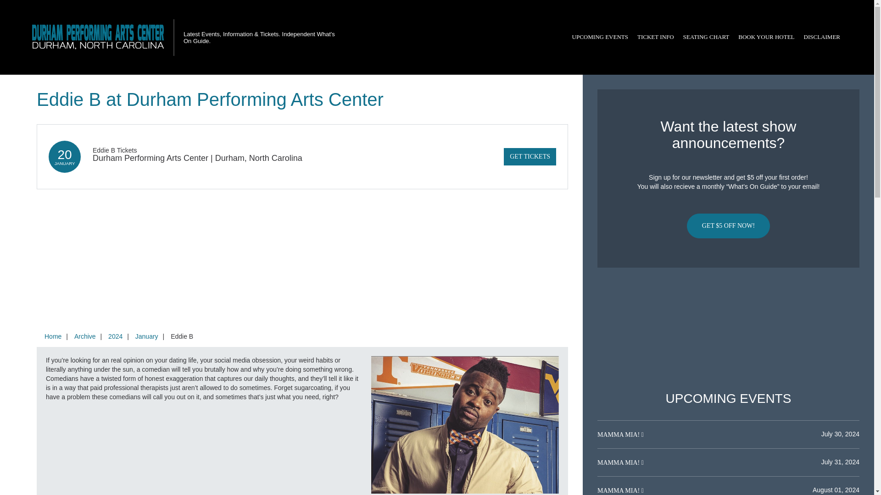 The width and height of the screenshot is (881, 495). Describe the element at coordinates (706, 37) in the screenshot. I see `SEATING CHART` at that location.